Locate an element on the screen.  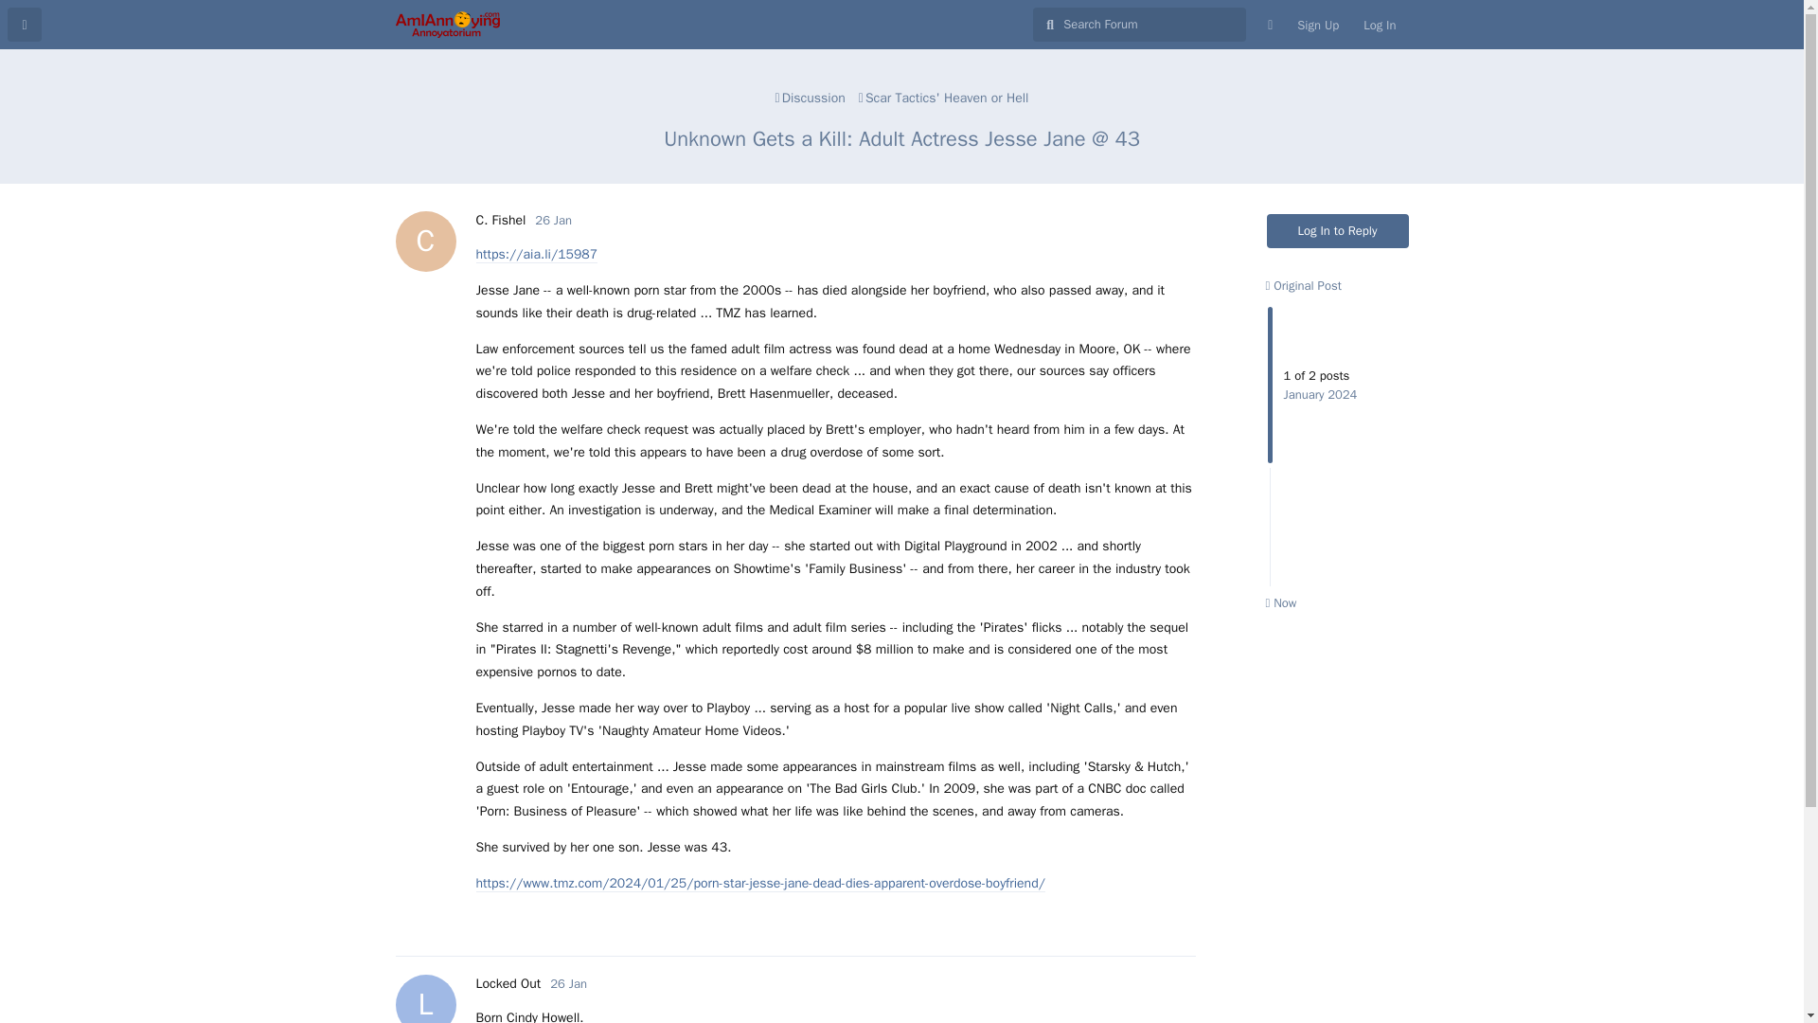
Friday, January 26, 2024 1:03 AM is located at coordinates (944, 98).